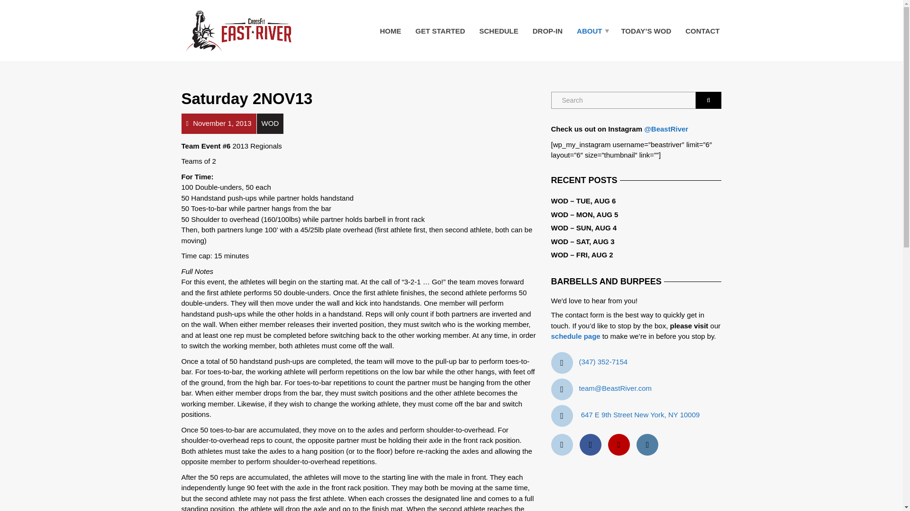 Image resolution: width=910 pixels, height=511 pixels. What do you see at coordinates (270, 123) in the screenshot?
I see `WOD` at bounding box center [270, 123].